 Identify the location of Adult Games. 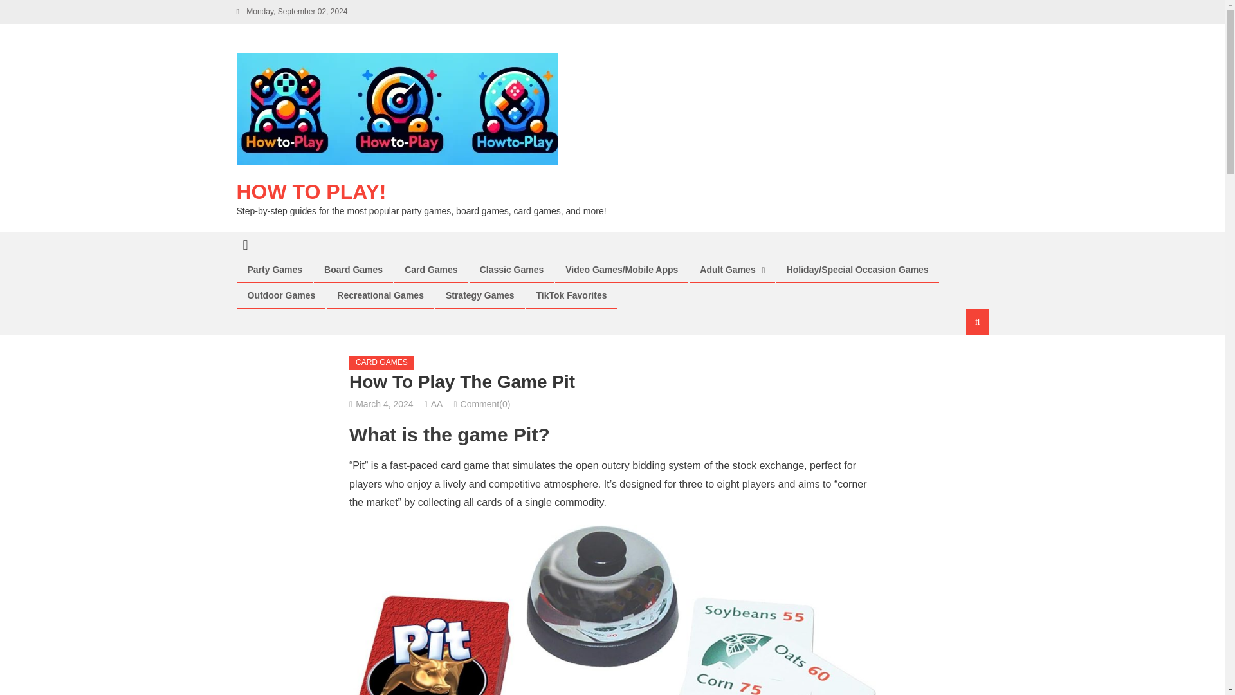
(727, 269).